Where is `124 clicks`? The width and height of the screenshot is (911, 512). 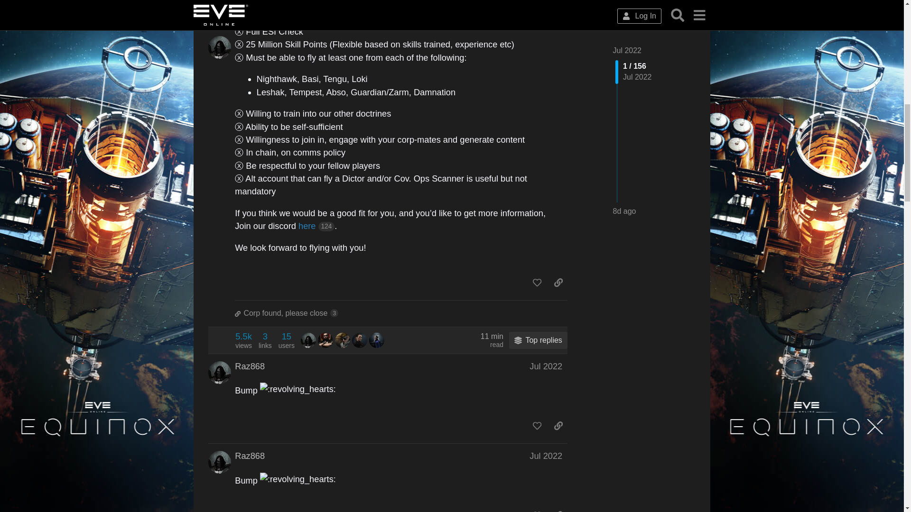 124 clicks is located at coordinates (326, 227).